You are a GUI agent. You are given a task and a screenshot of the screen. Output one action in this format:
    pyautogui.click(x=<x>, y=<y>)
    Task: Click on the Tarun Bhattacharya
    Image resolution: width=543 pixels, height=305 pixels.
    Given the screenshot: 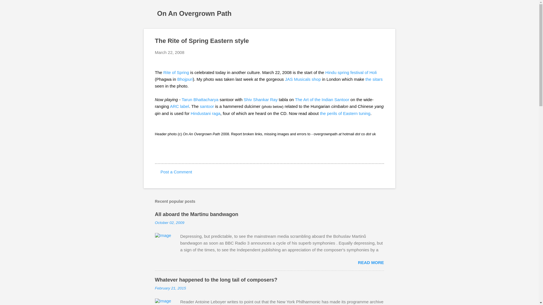 What is the action you would take?
    pyautogui.click(x=200, y=99)
    